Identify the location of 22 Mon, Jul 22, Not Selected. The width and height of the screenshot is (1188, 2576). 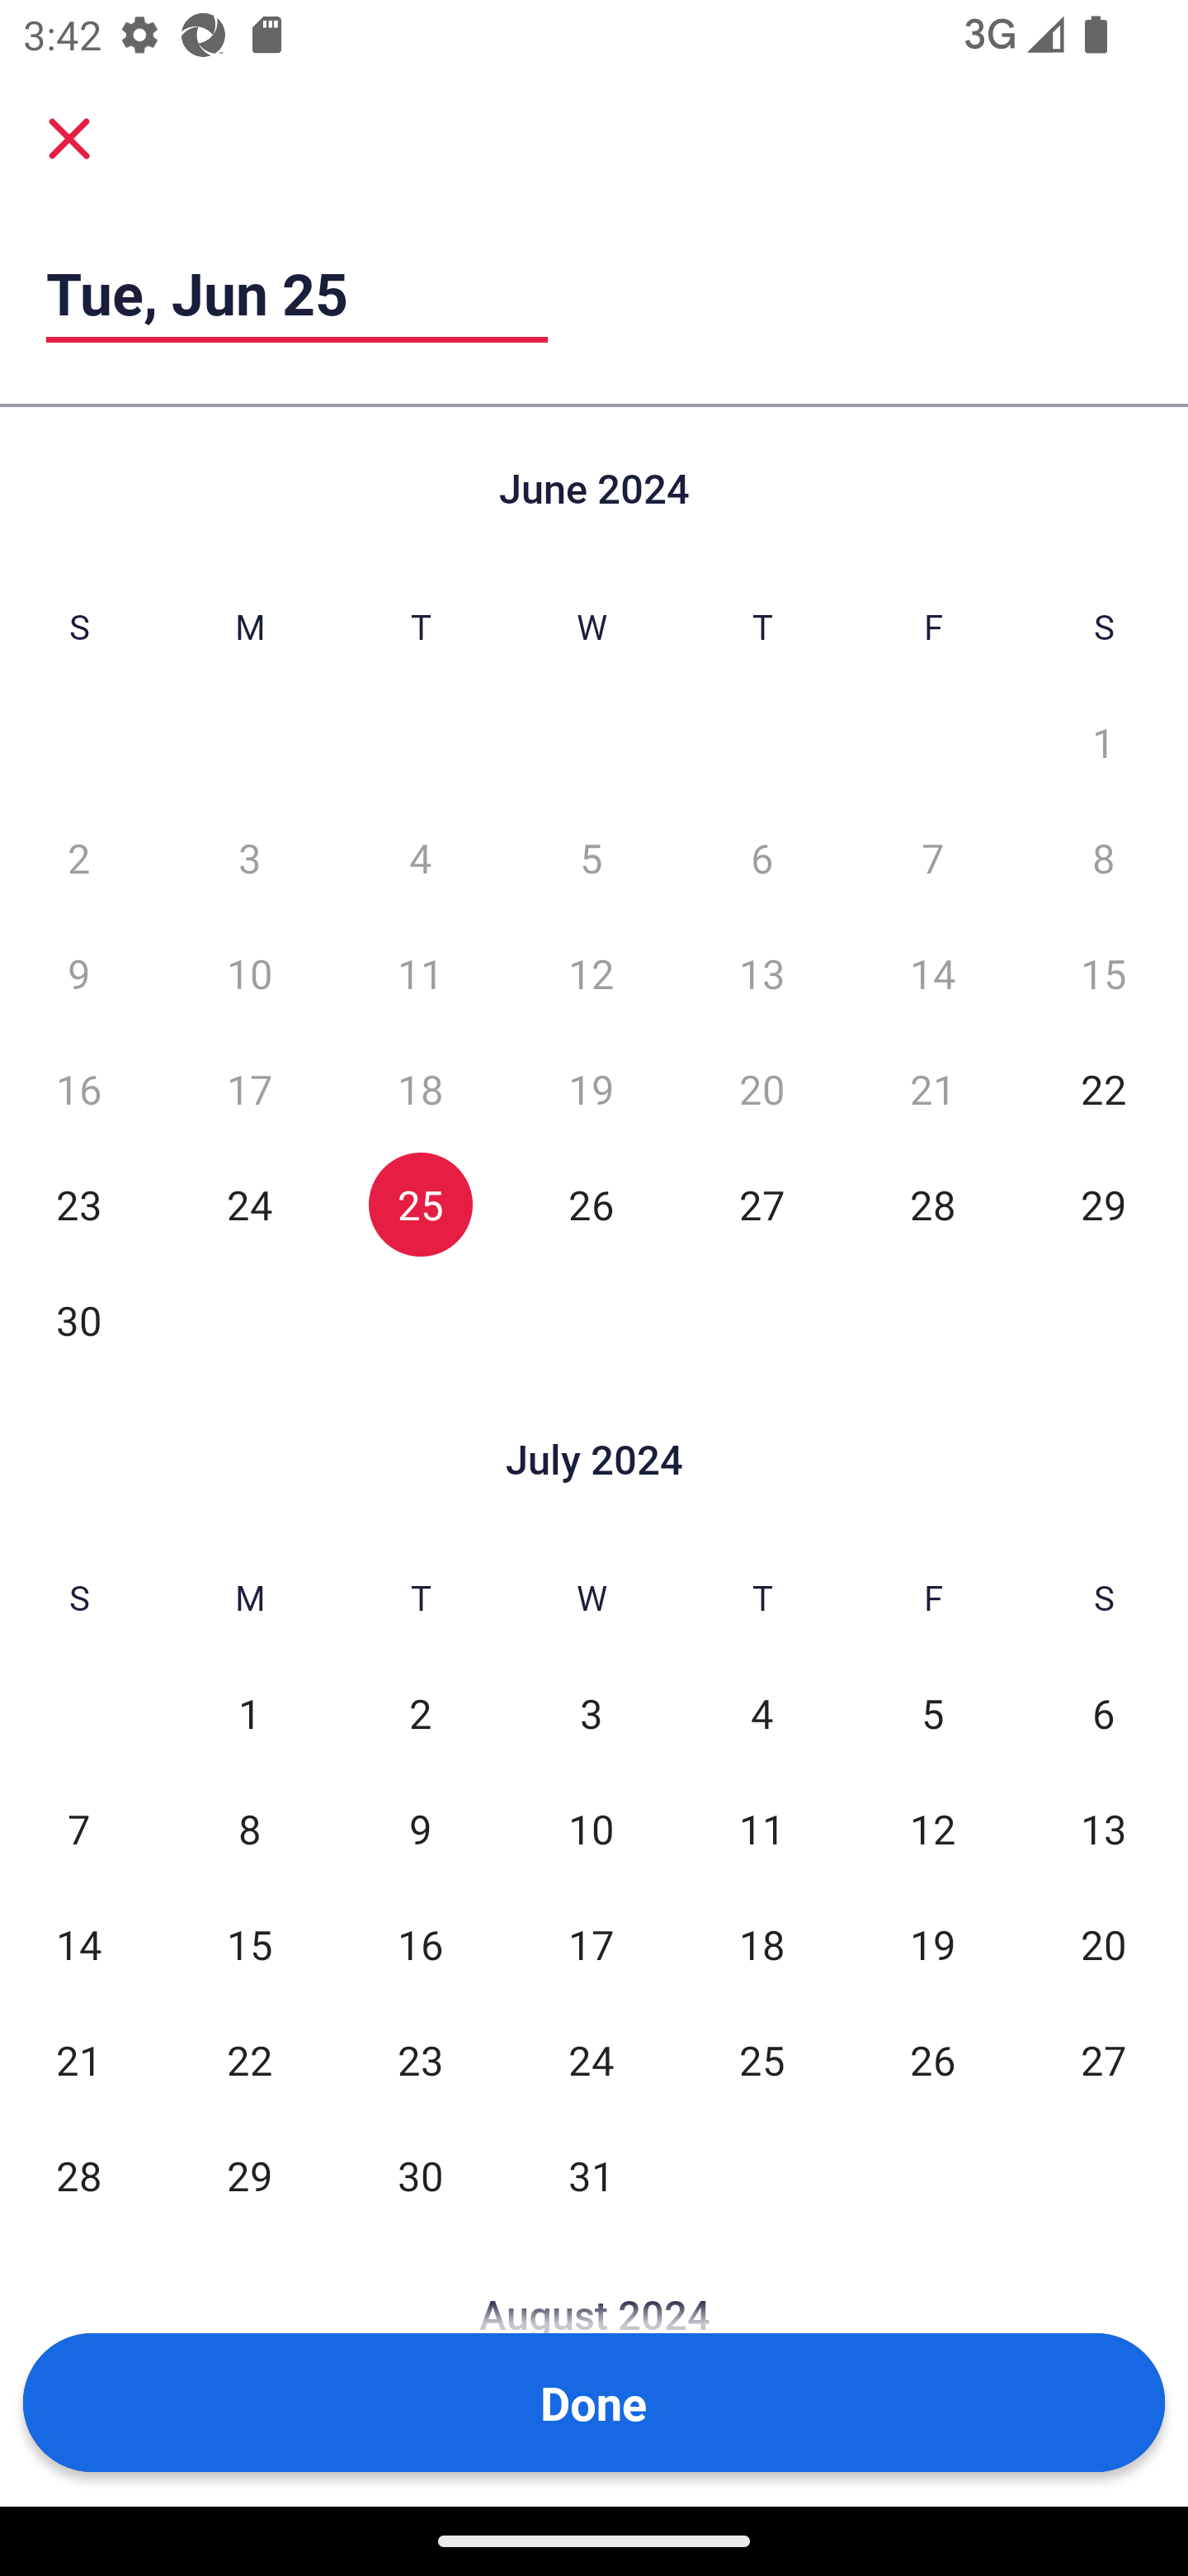
(249, 2059).